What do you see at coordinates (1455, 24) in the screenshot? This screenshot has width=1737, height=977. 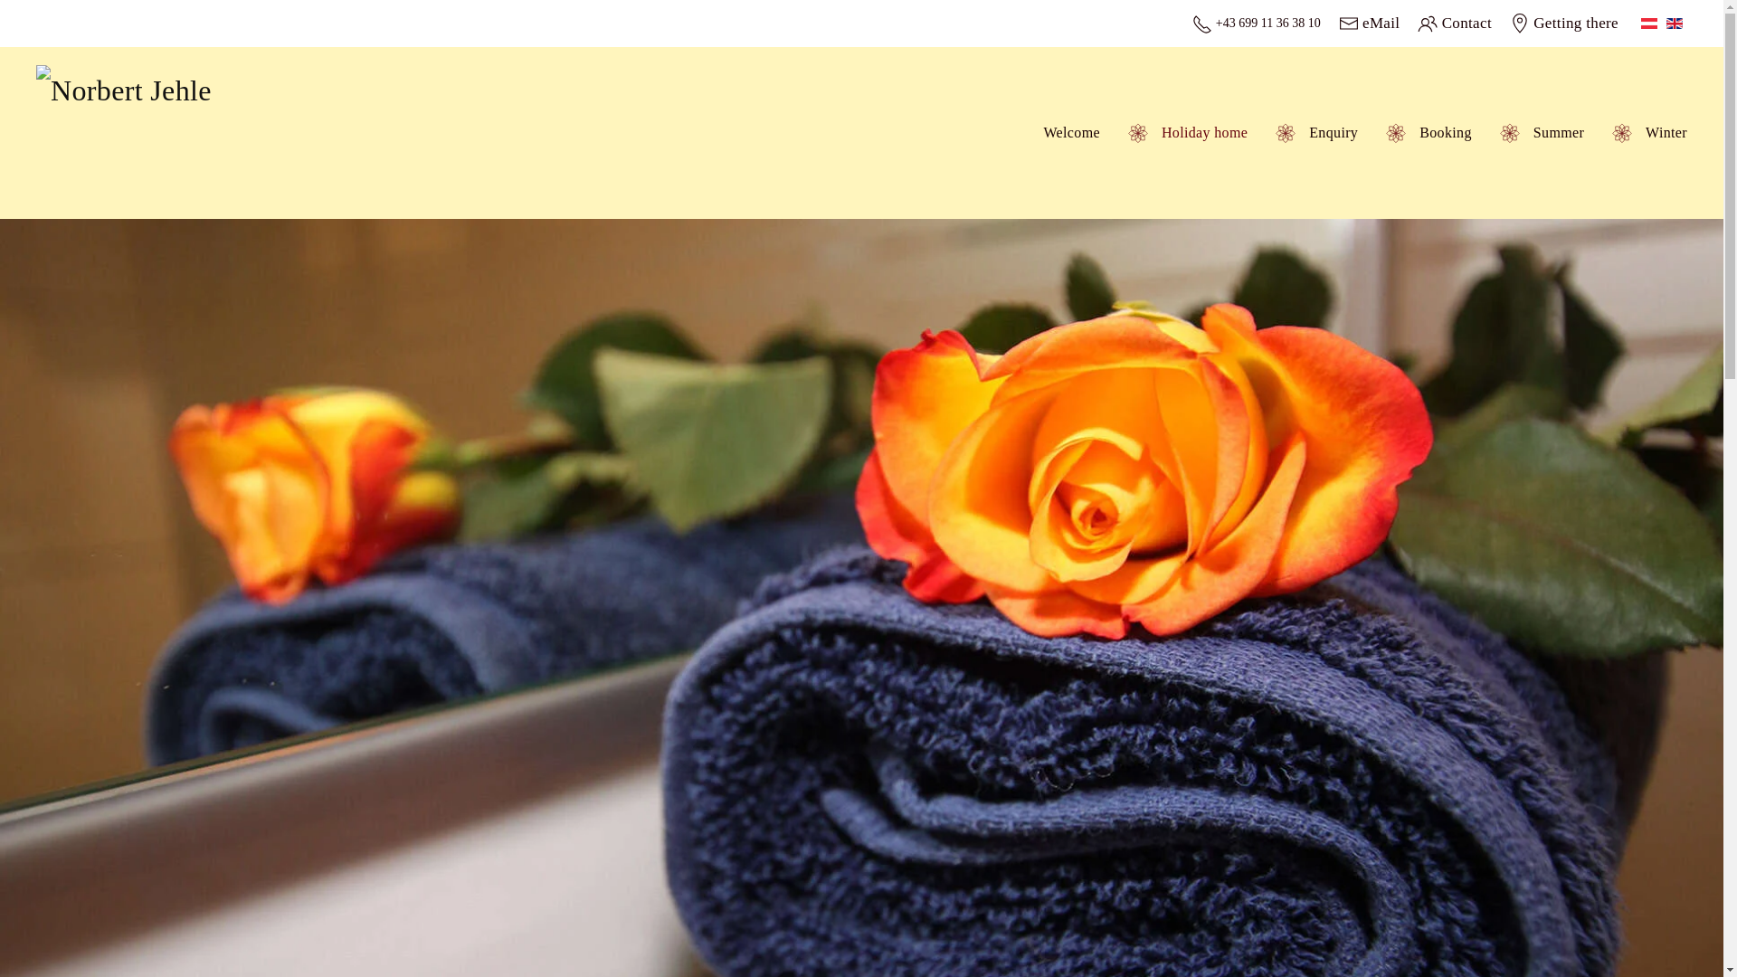 I see `Contact` at bounding box center [1455, 24].